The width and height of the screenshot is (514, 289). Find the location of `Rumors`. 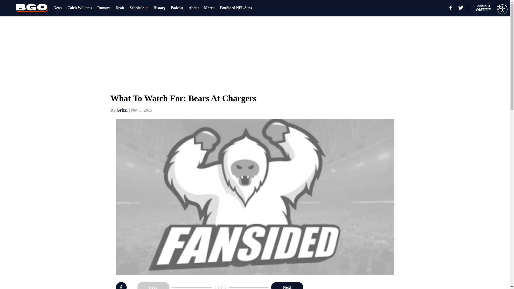

Rumors is located at coordinates (104, 8).